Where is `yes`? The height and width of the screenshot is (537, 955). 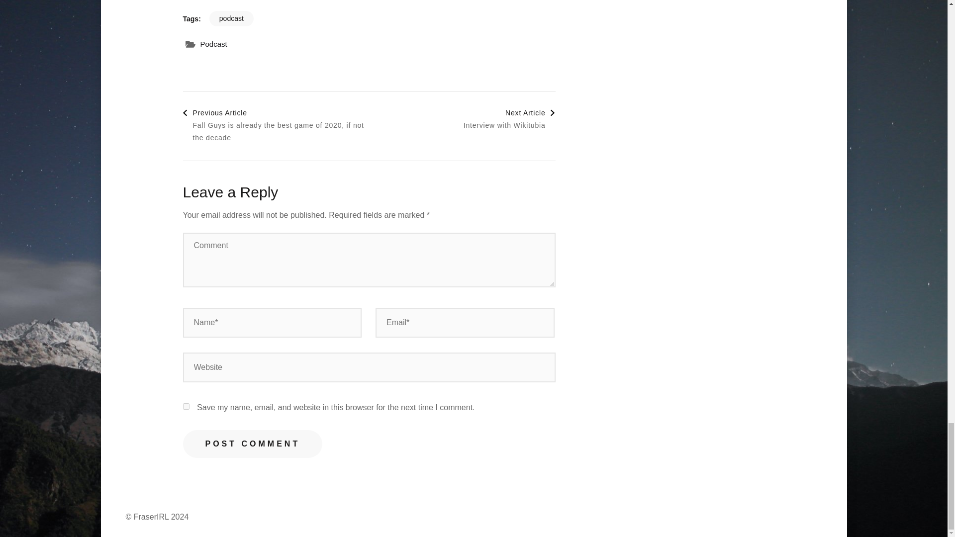 yes is located at coordinates (253, 444).